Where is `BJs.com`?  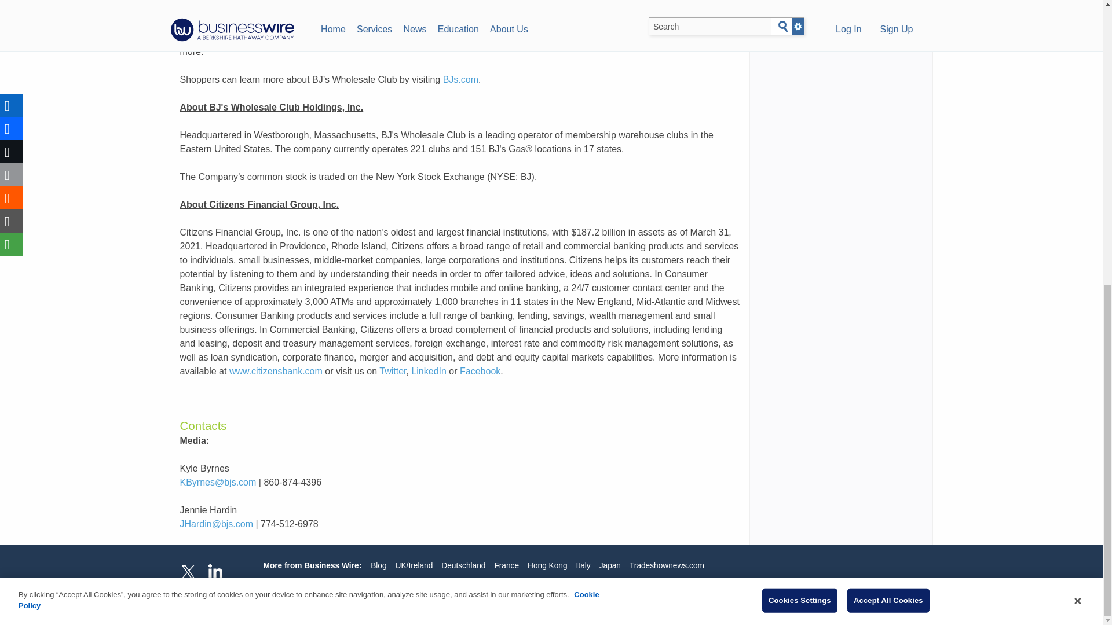
BJs.com is located at coordinates (460, 79).